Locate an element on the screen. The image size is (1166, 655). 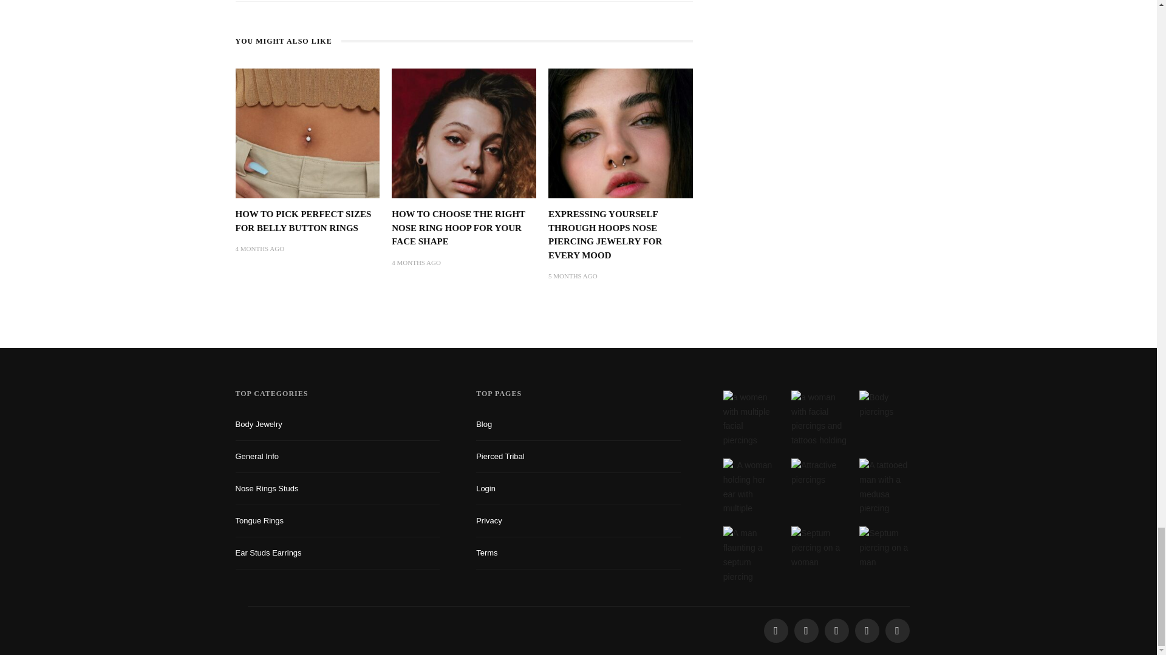
How To Pick Perfect Sizes For Belly Button Rings is located at coordinates (307, 132).